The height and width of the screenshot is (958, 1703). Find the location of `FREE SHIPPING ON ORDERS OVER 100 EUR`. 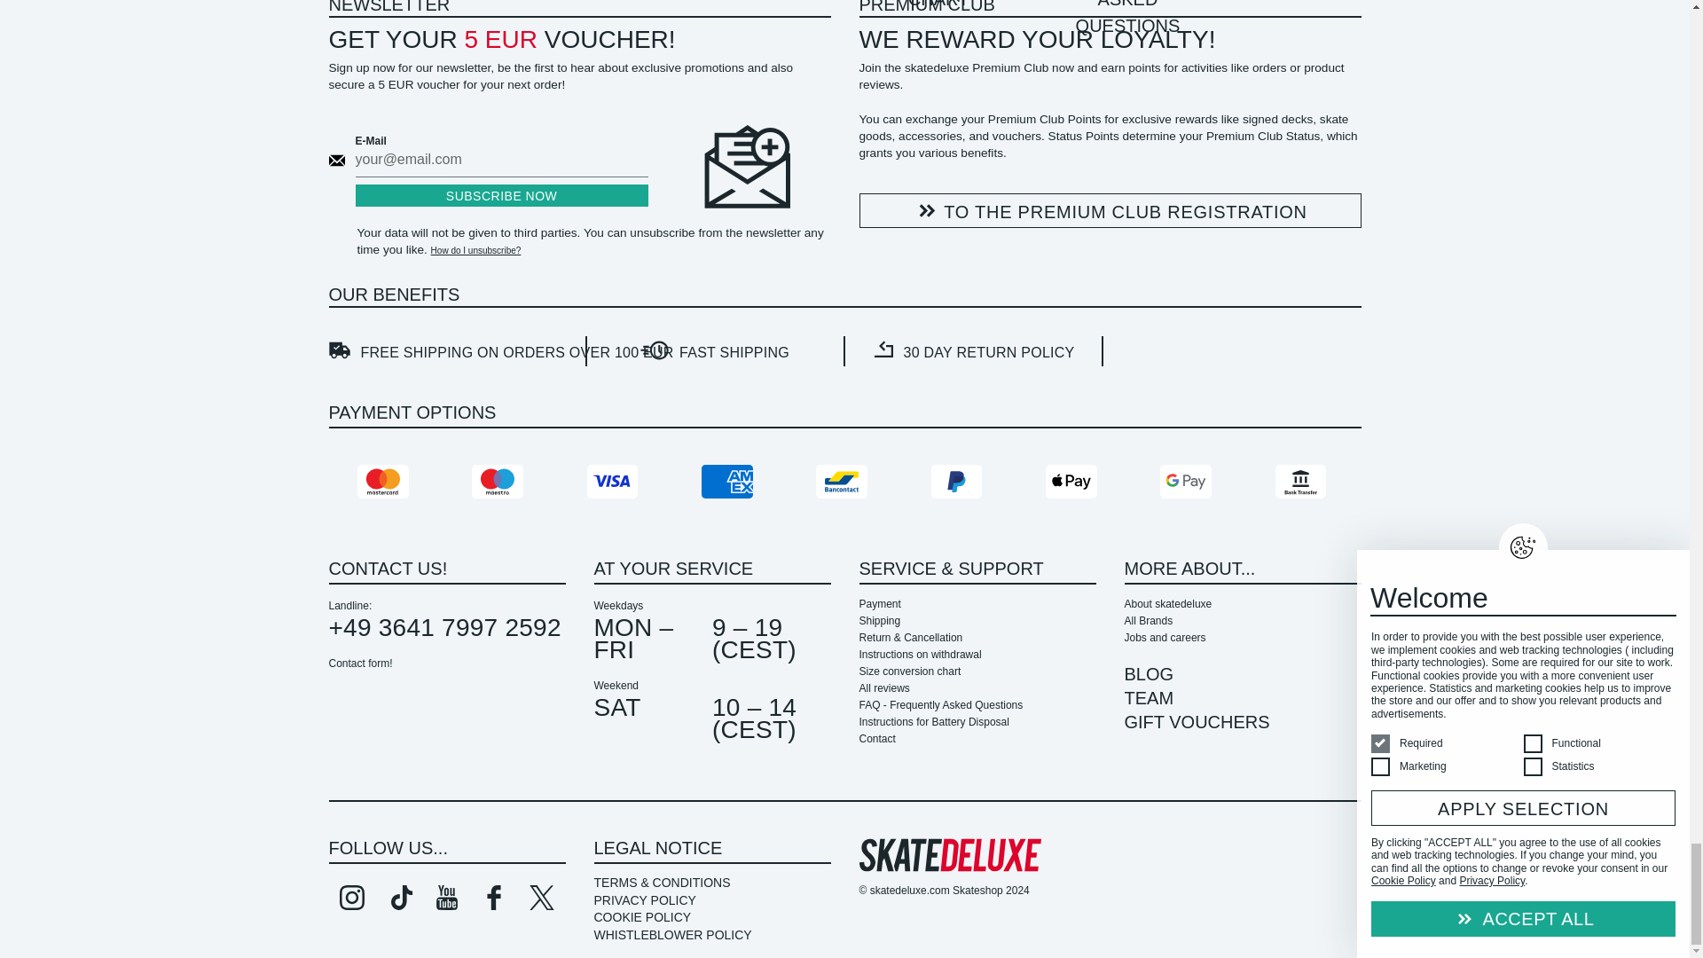

FREE SHIPPING ON ORDERS OVER 100 EUR is located at coordinates (457, 351).